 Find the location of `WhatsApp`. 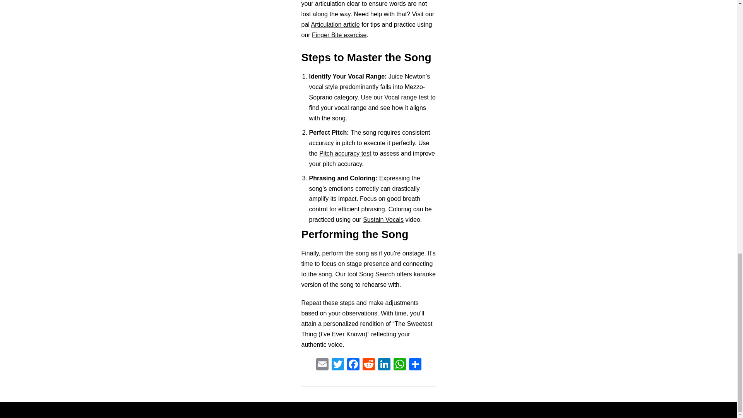

WhatsApp is located at coordinates (399, 365).